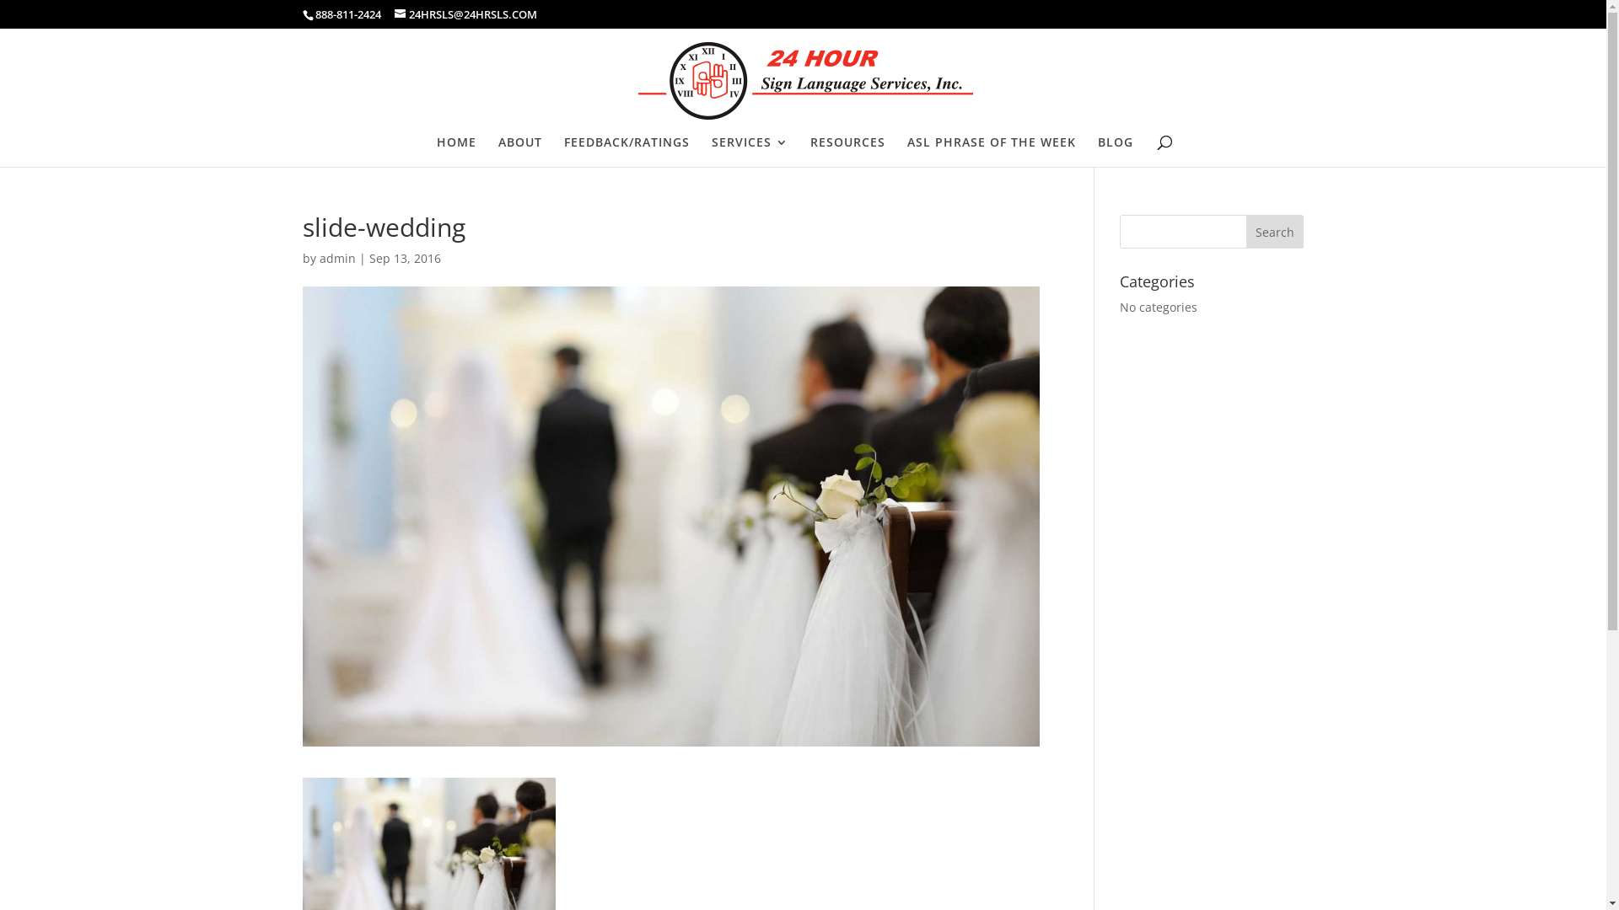  I want to click on BLOG, so click(1116, 152).